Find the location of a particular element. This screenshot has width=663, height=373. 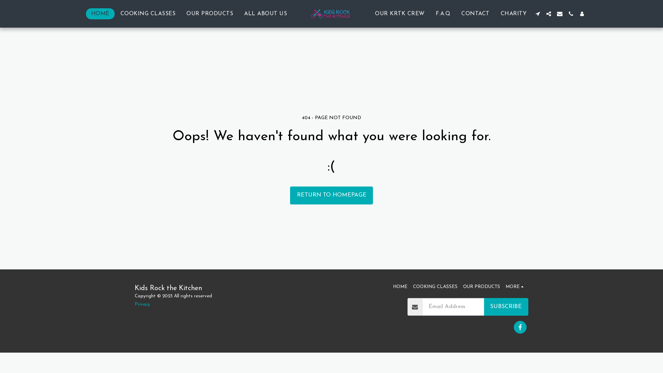

  is located at coordinates (560, 14).